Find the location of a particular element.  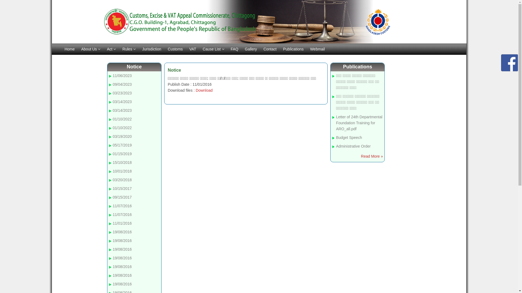

Contact is located at coordinates (270, 49).